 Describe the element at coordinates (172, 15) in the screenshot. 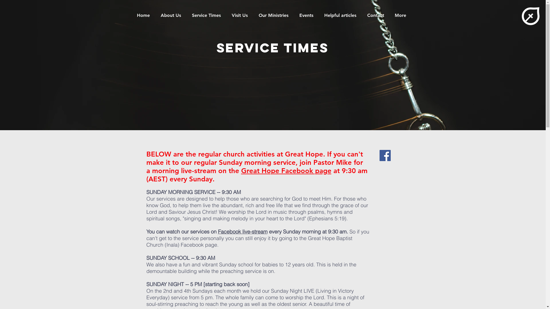

I see `About Us` at that location.